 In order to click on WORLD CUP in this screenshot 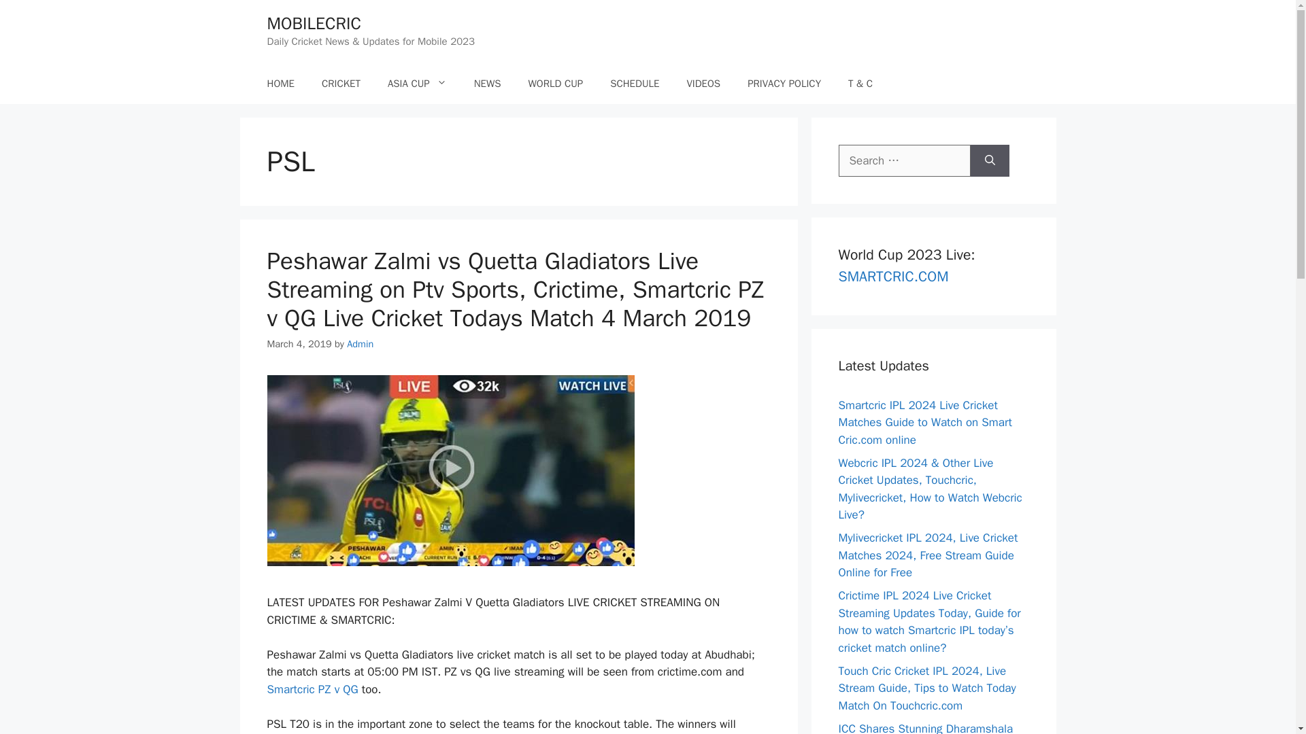, I will do `click(555, 83)`.